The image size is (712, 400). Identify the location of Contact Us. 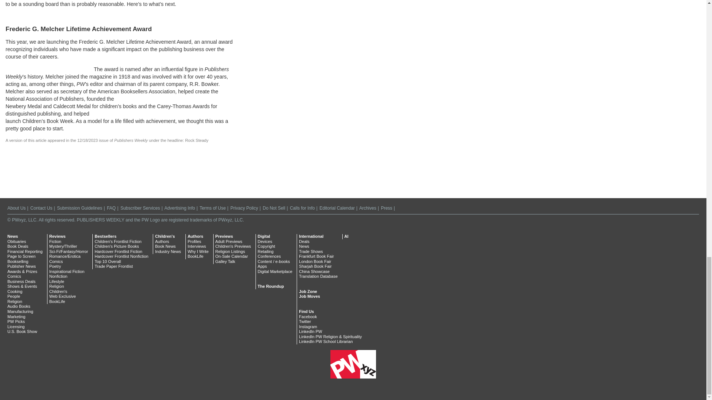
(41, 208).